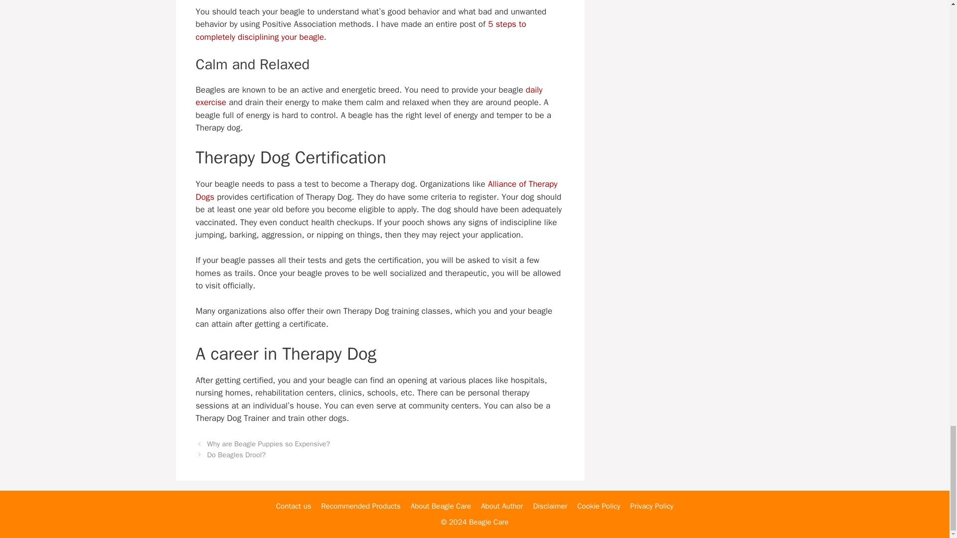 The width and height of the screenshot is (957, 538). What do you see at coordinates (376, 190) in the screenshot?
I see `Alliance of Therapy Dogs` at bounding box center [376, 190].